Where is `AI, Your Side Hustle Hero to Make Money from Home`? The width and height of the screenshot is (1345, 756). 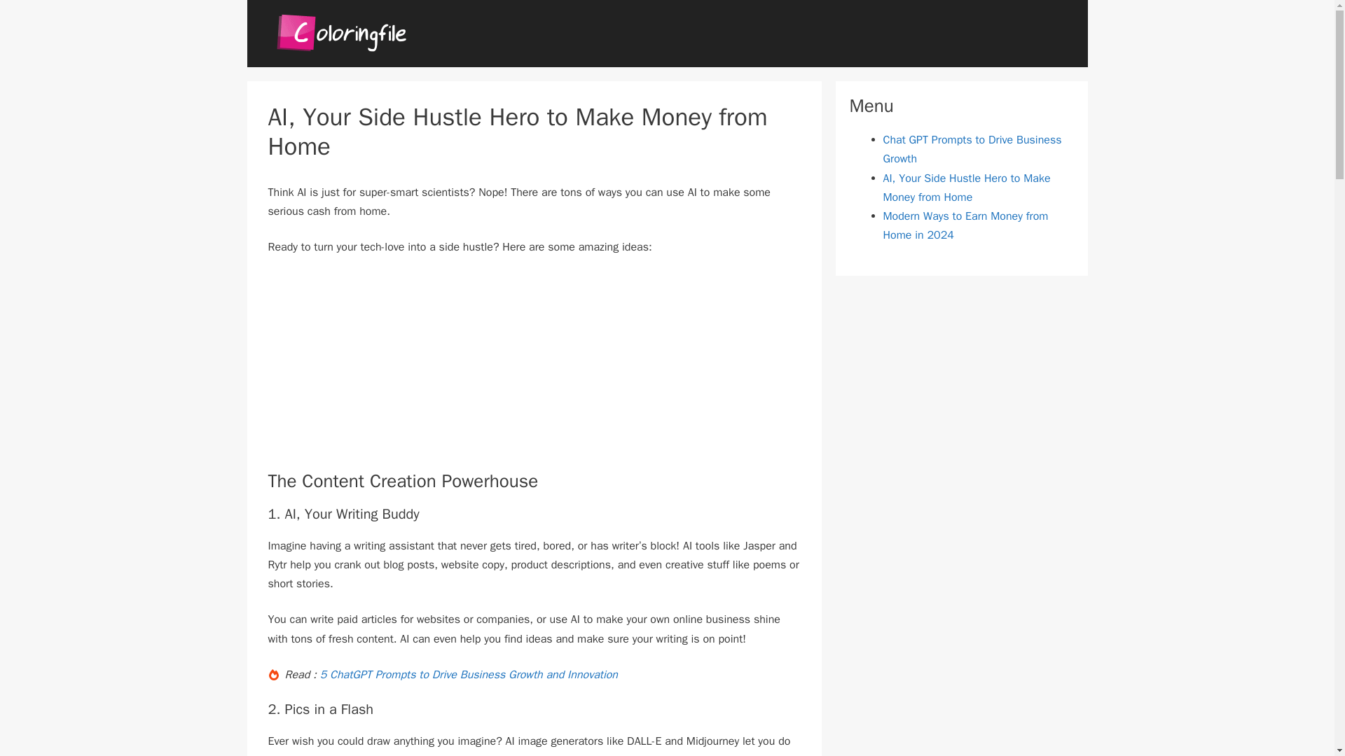
AI, Your Side Hustle Hero to Make Money from Home is located at coordinates (966, 188).